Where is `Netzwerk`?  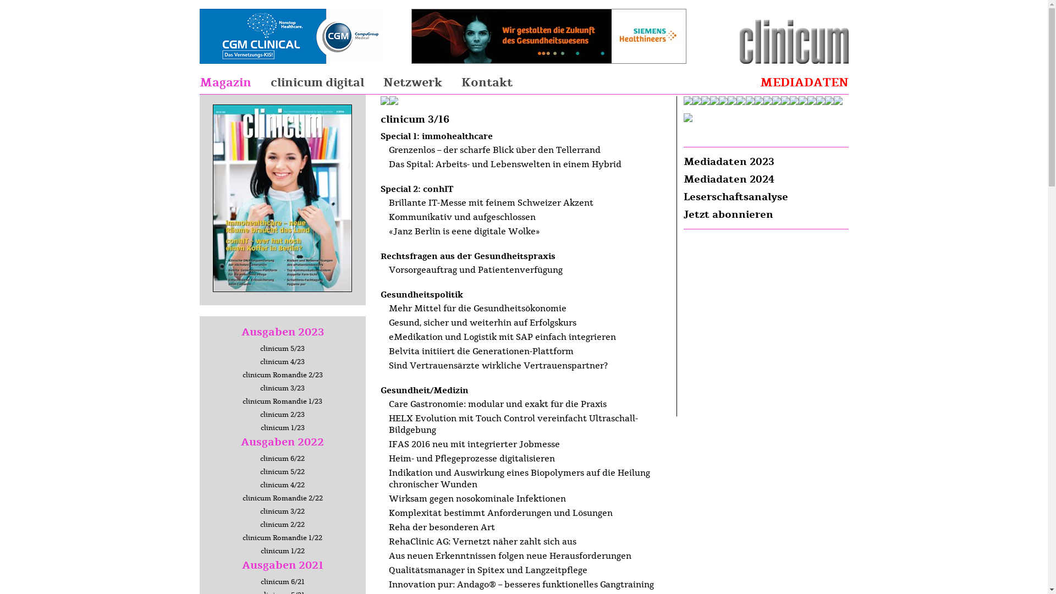
Netzwerk is located at coordinates (413, 82).